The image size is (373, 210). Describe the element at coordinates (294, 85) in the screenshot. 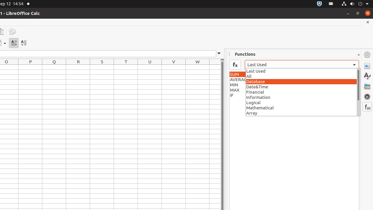

I see `MIN` at that location.